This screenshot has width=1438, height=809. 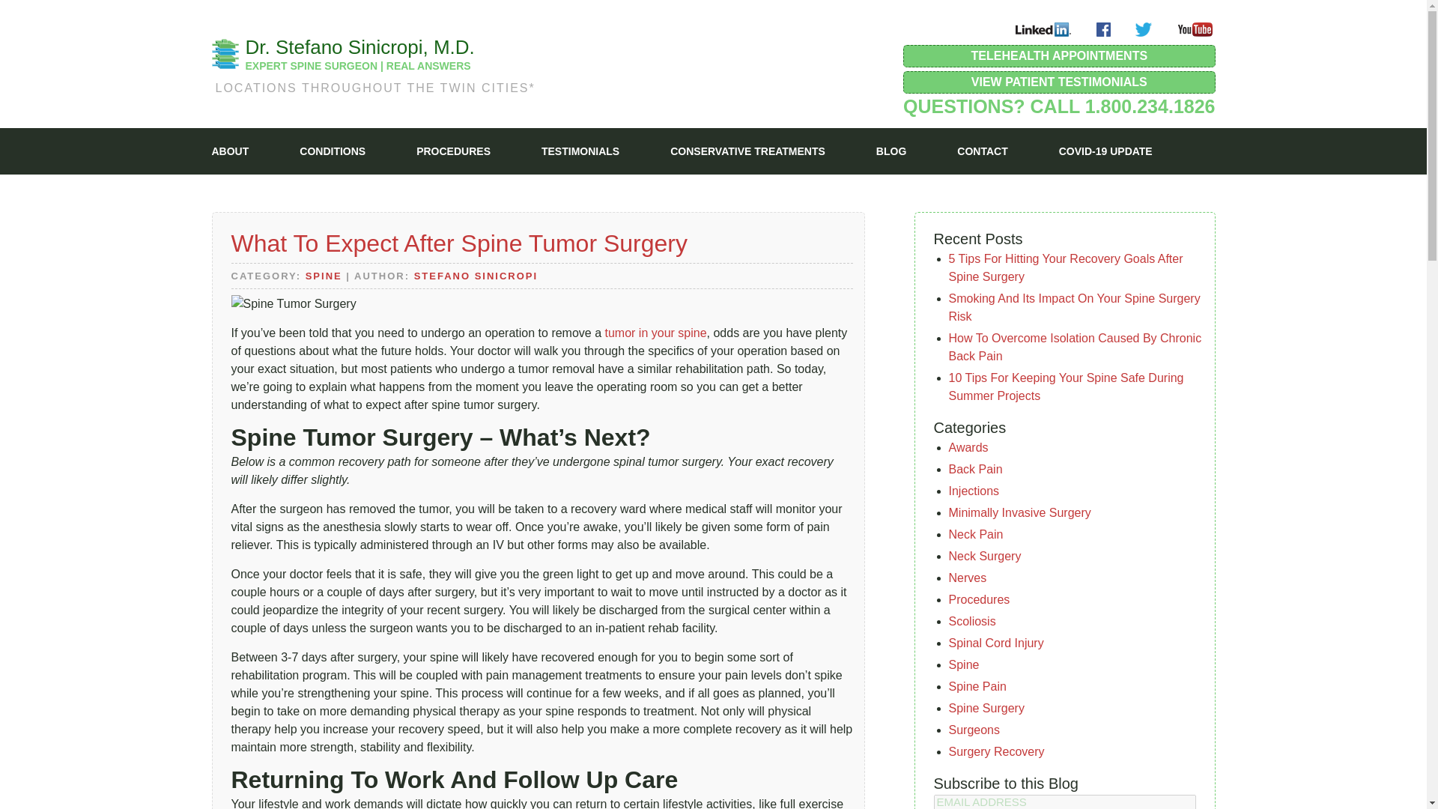 What do you see at coordinates (1043, 29) in the screenshot?
I see `LinkedIn` at bounding box center [1043, 29].